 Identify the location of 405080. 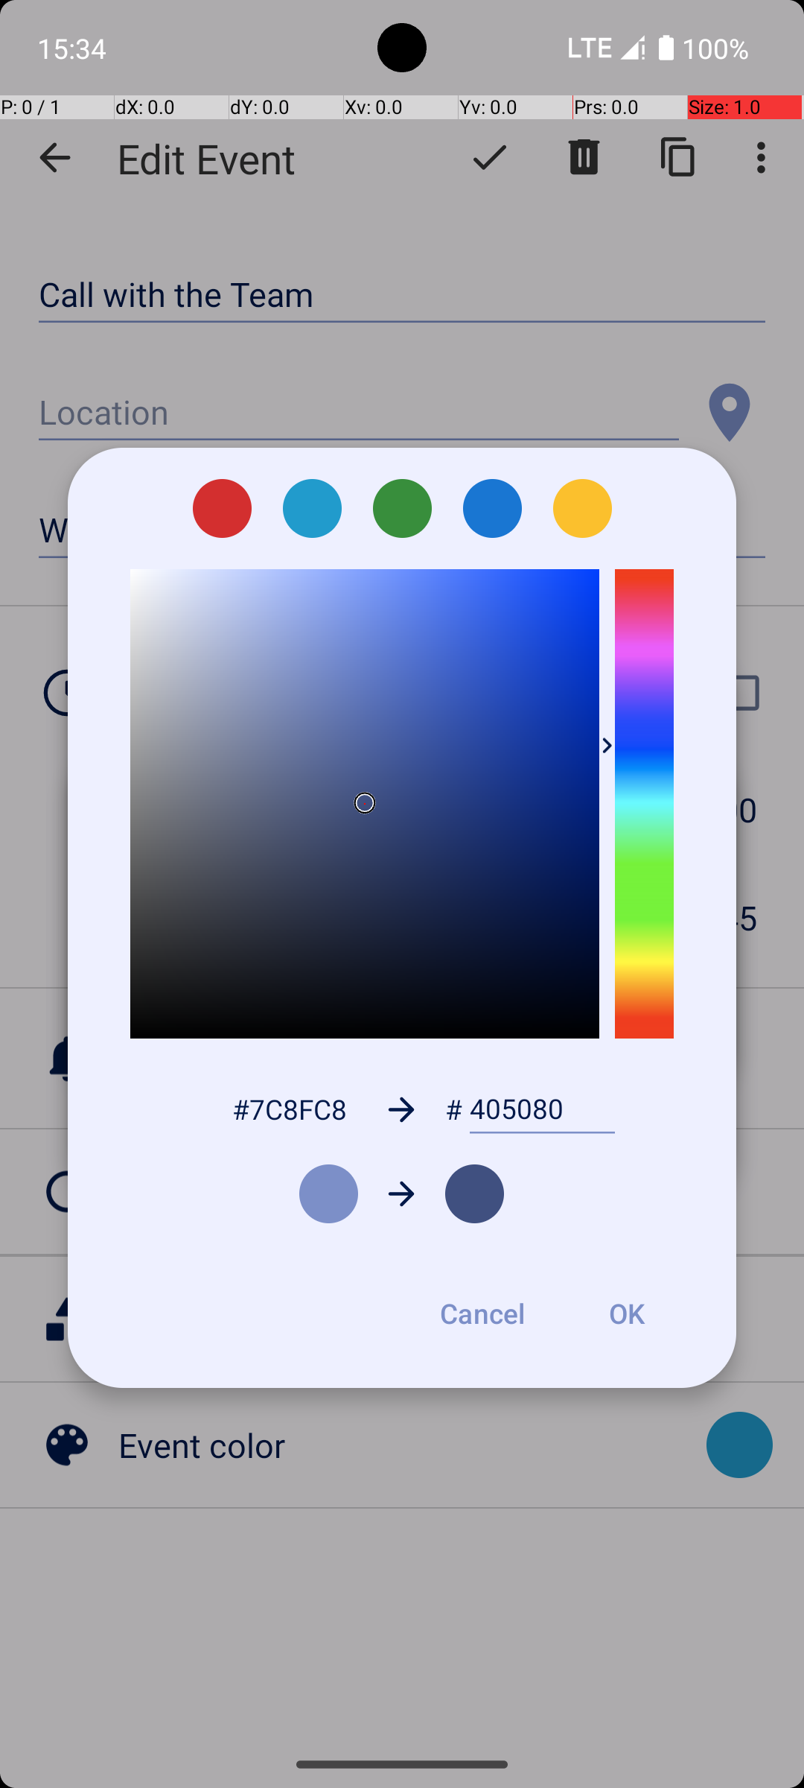
(542, 1109).